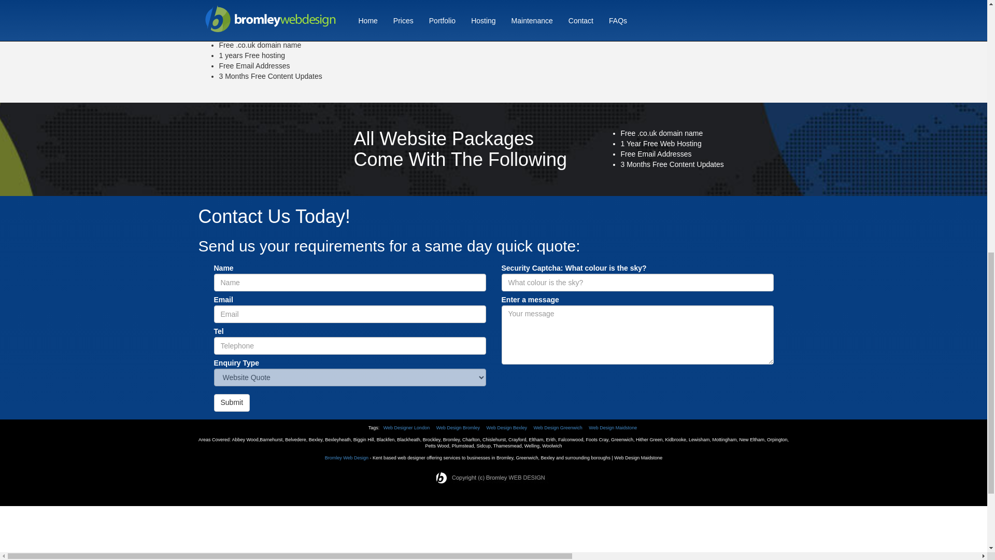 The width and height of the screenshot is (995, 560). Describe the element at coordinates (458, 427) in the screenshot. I see `Web Design Bromley` at that location.